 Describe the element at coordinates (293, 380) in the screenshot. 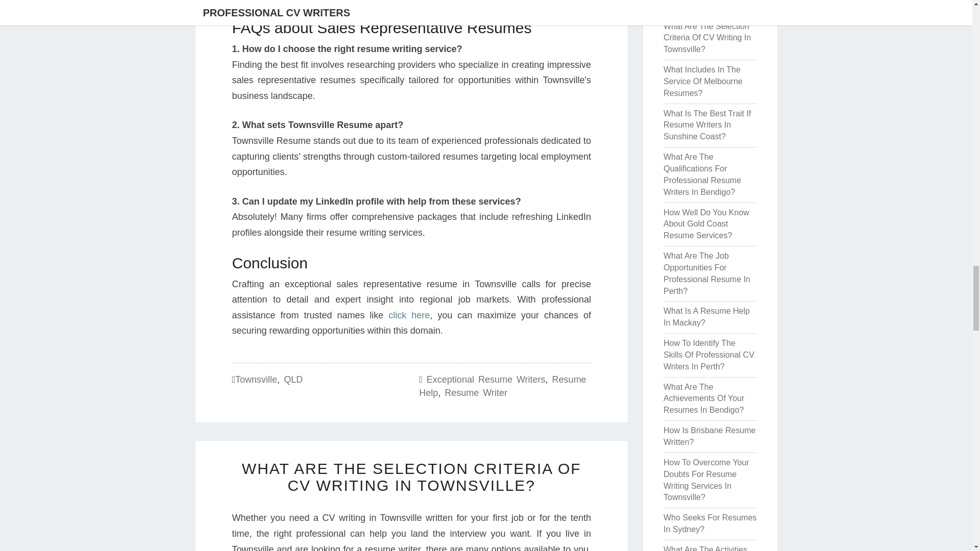

I see `QLD` at that location.